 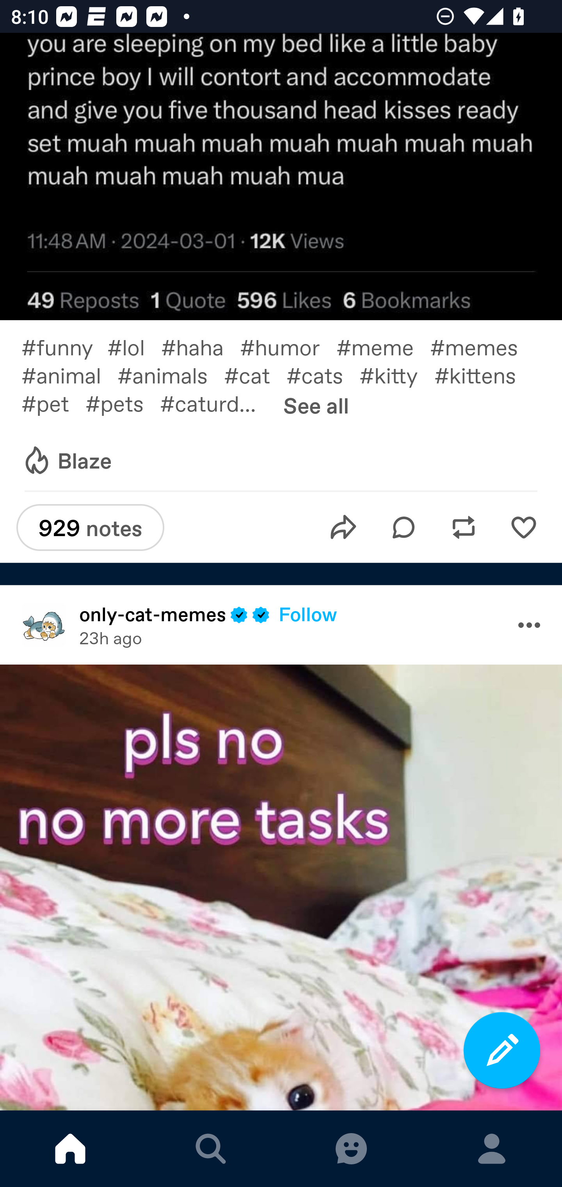 I want to click on #pets, so click(x=123, y=403).